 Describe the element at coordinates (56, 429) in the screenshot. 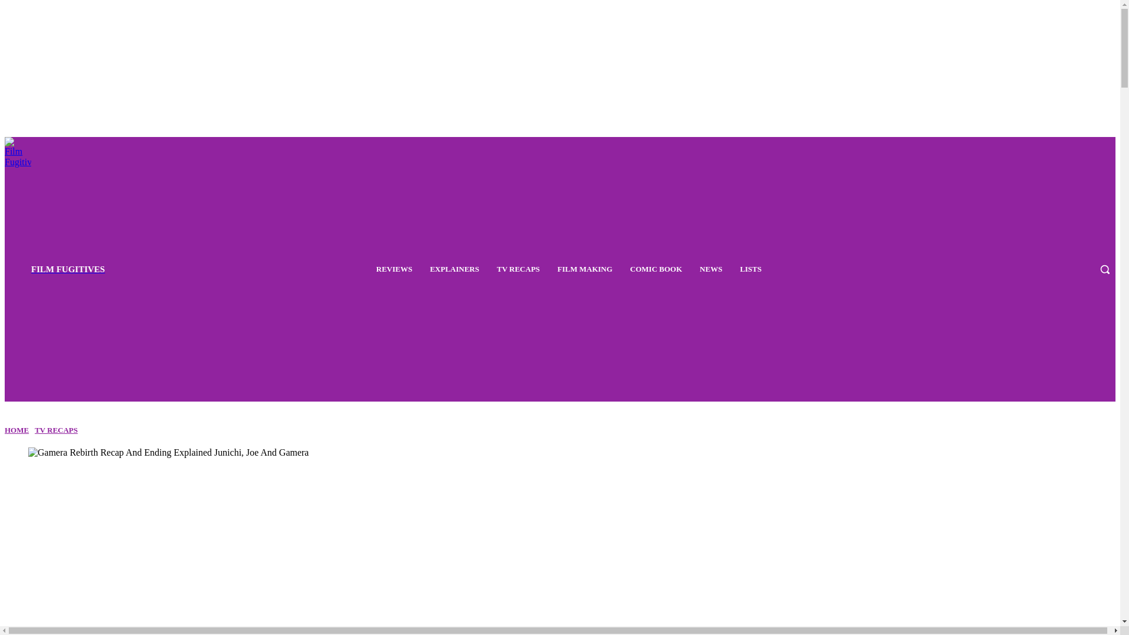

I see `TV RECAPS` at that location.